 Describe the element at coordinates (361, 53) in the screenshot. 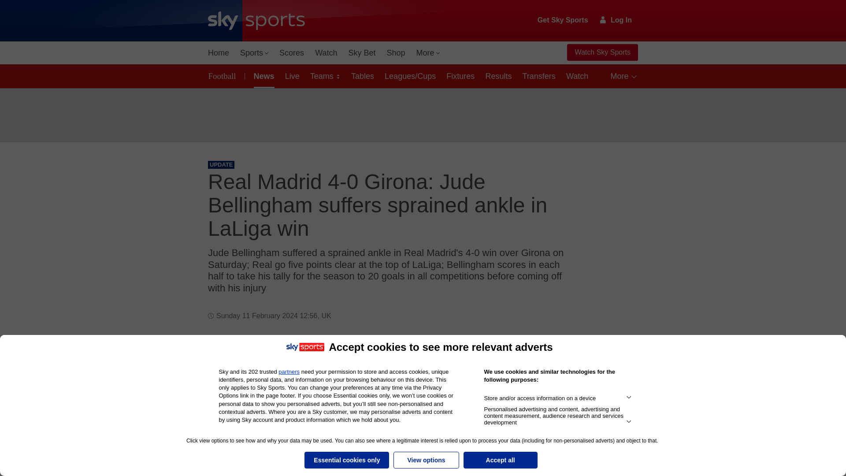

I see `Sky Bet` at that location.